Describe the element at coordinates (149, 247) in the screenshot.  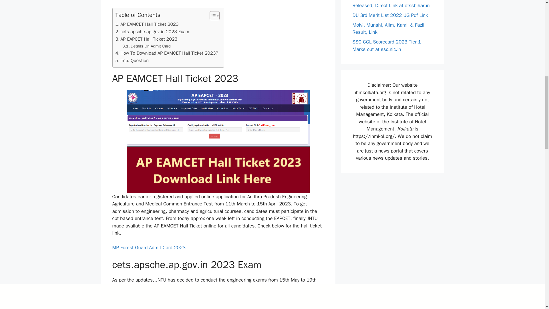
I see `MP Forest Guard Admit Card 2023` at that location.